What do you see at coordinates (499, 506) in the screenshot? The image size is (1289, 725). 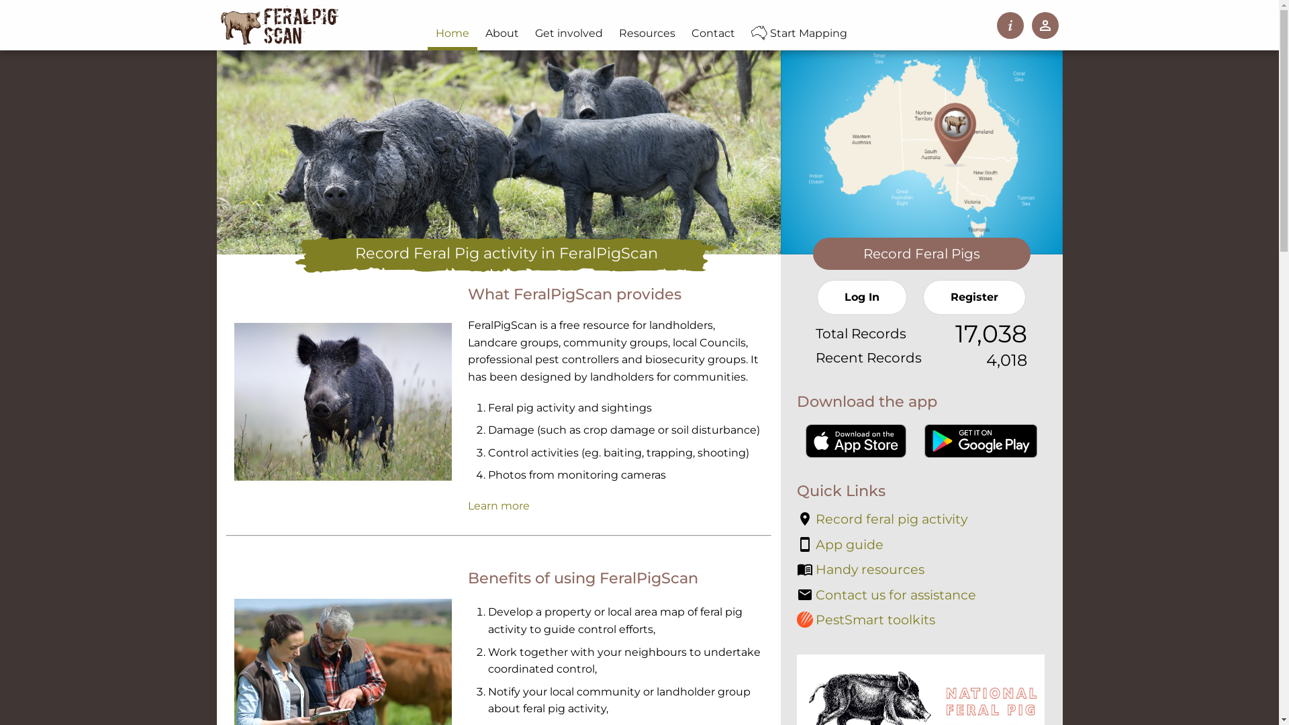 I see `Learn more` at bounding box center [499, 506].